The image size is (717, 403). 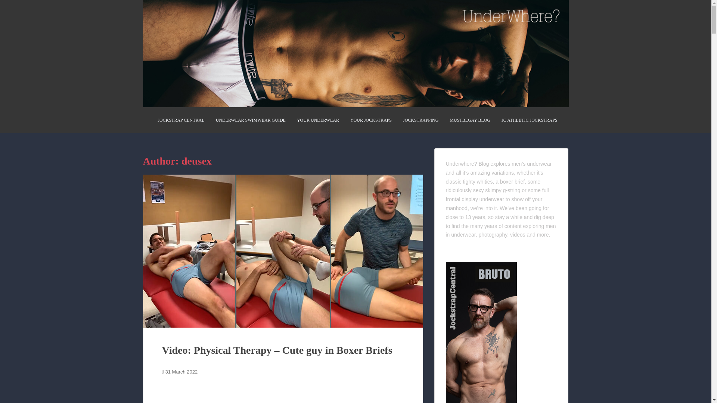 What do you see at coordinates (371, 120) in the screenshot?
I see `YOUR JOCKSTRAPS` at bounding box center [371, 120].